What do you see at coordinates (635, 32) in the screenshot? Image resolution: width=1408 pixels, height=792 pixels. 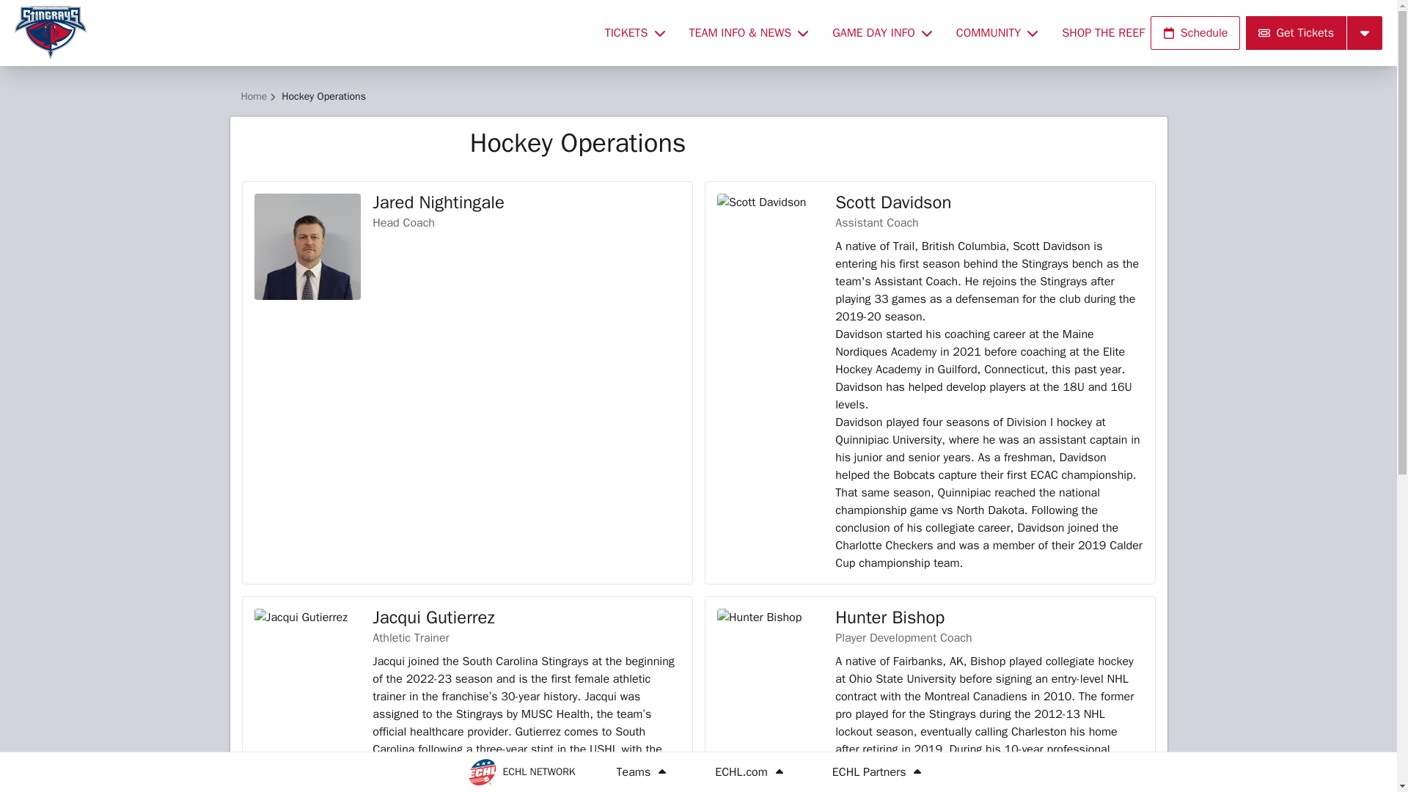 I see `TICKETS` at bounding box center [635, 32].